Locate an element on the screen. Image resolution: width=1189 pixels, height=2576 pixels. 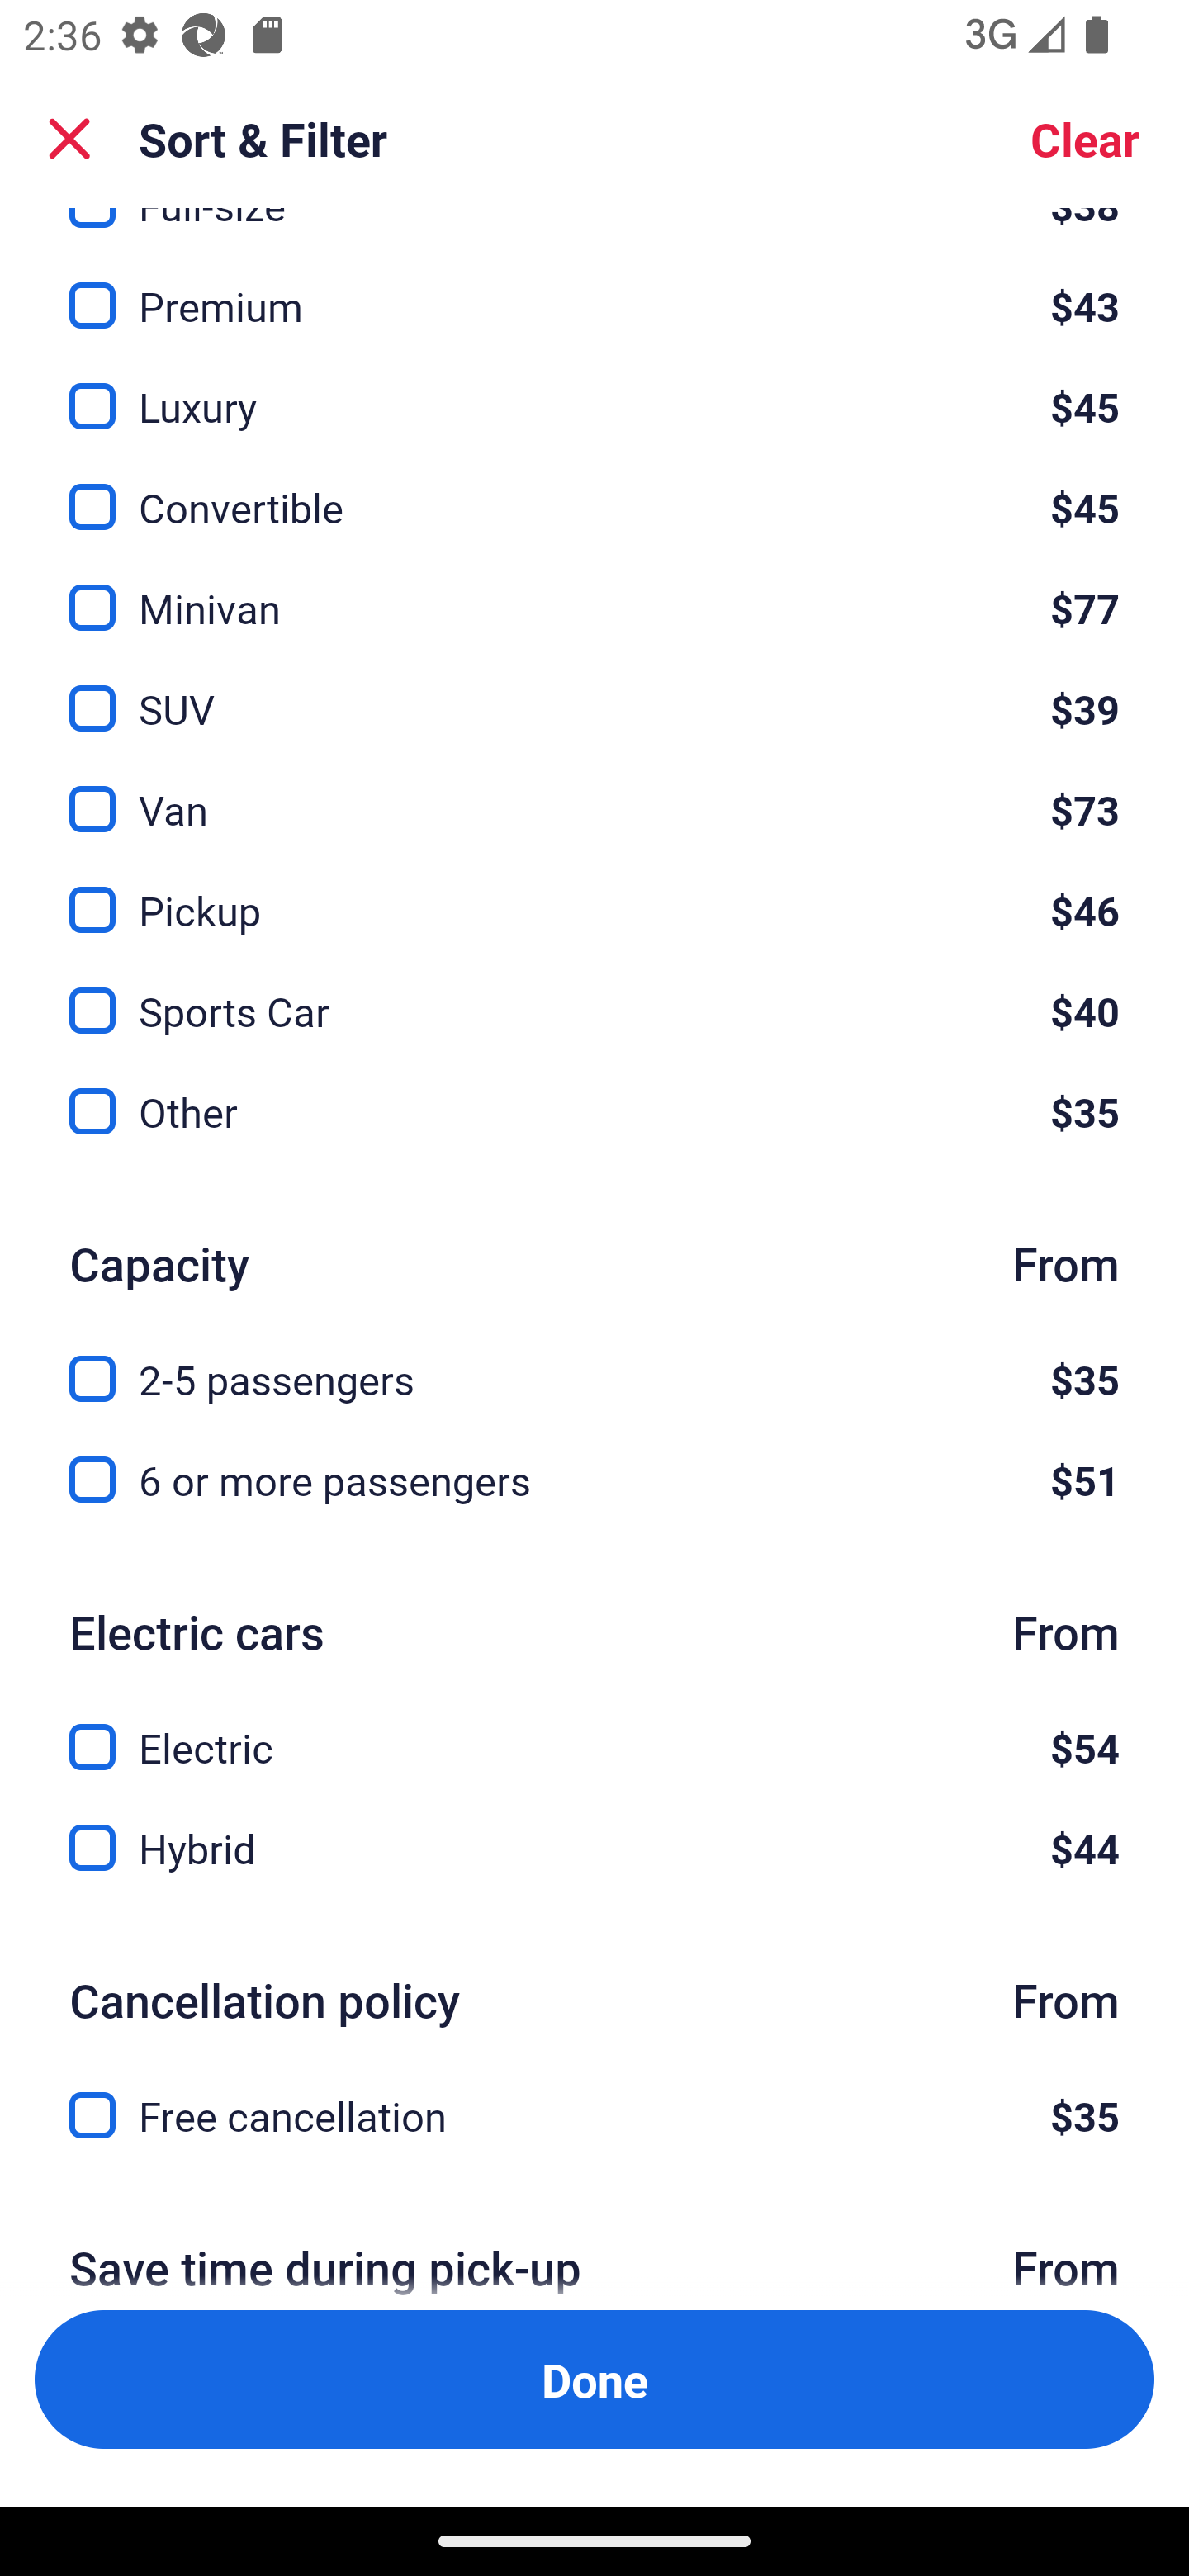
SUV, $39 SUV $39 is located at coordinates (594, 690).